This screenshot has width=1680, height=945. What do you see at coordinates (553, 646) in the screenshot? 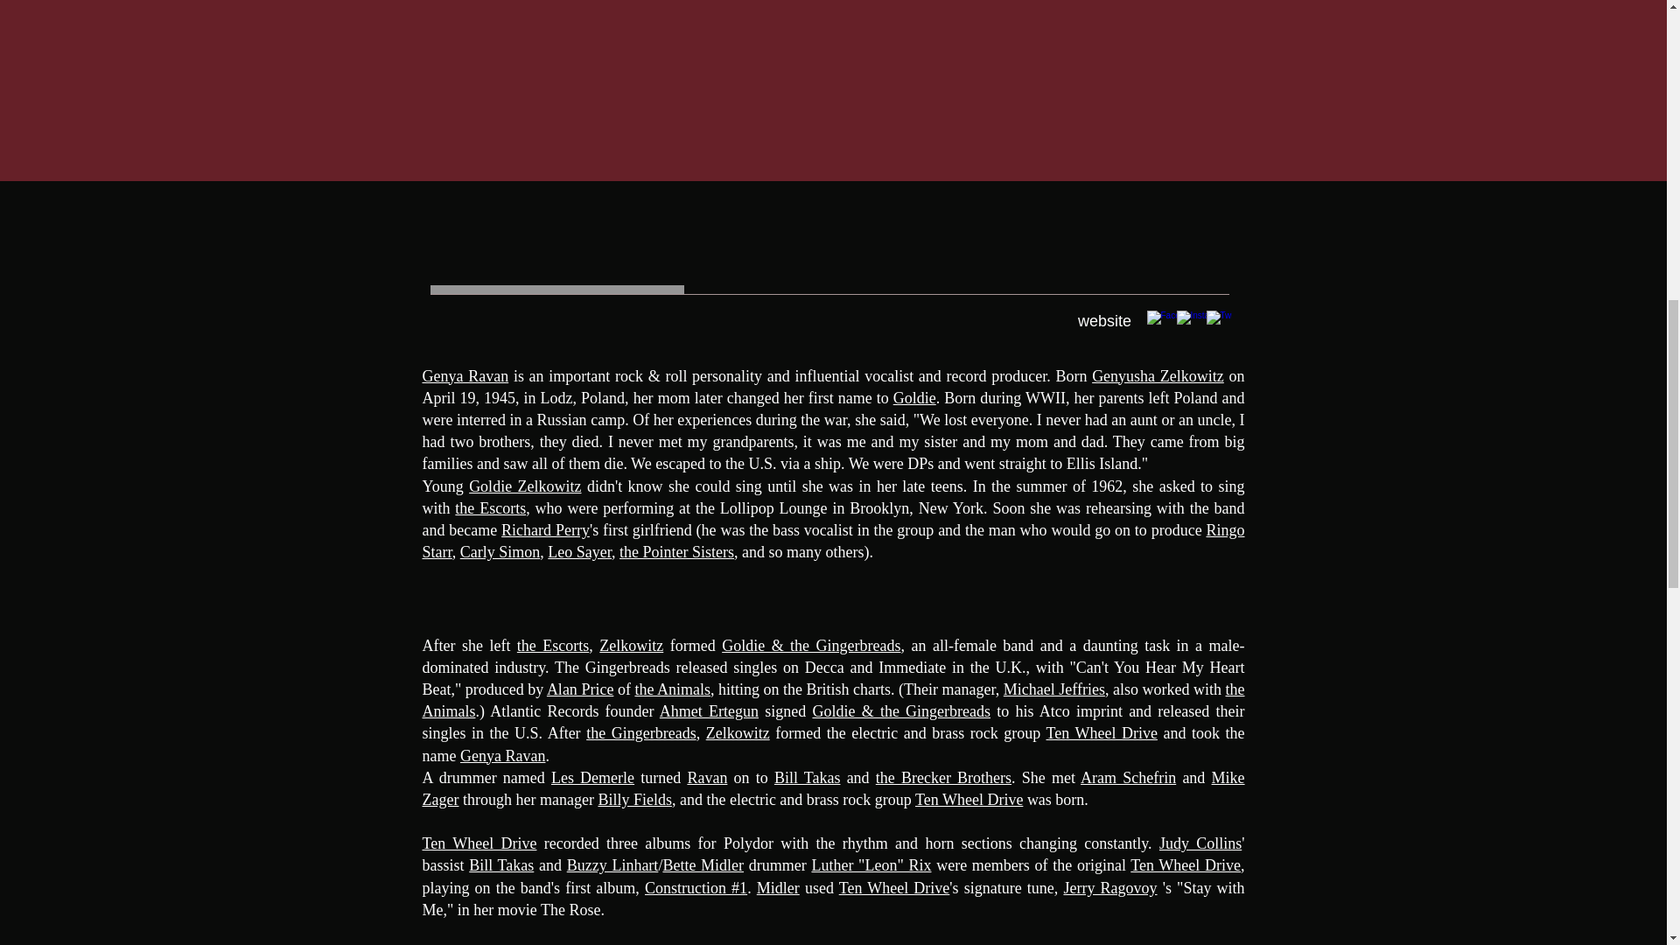
I see `the Escorts` at bounding box center [553, 646].